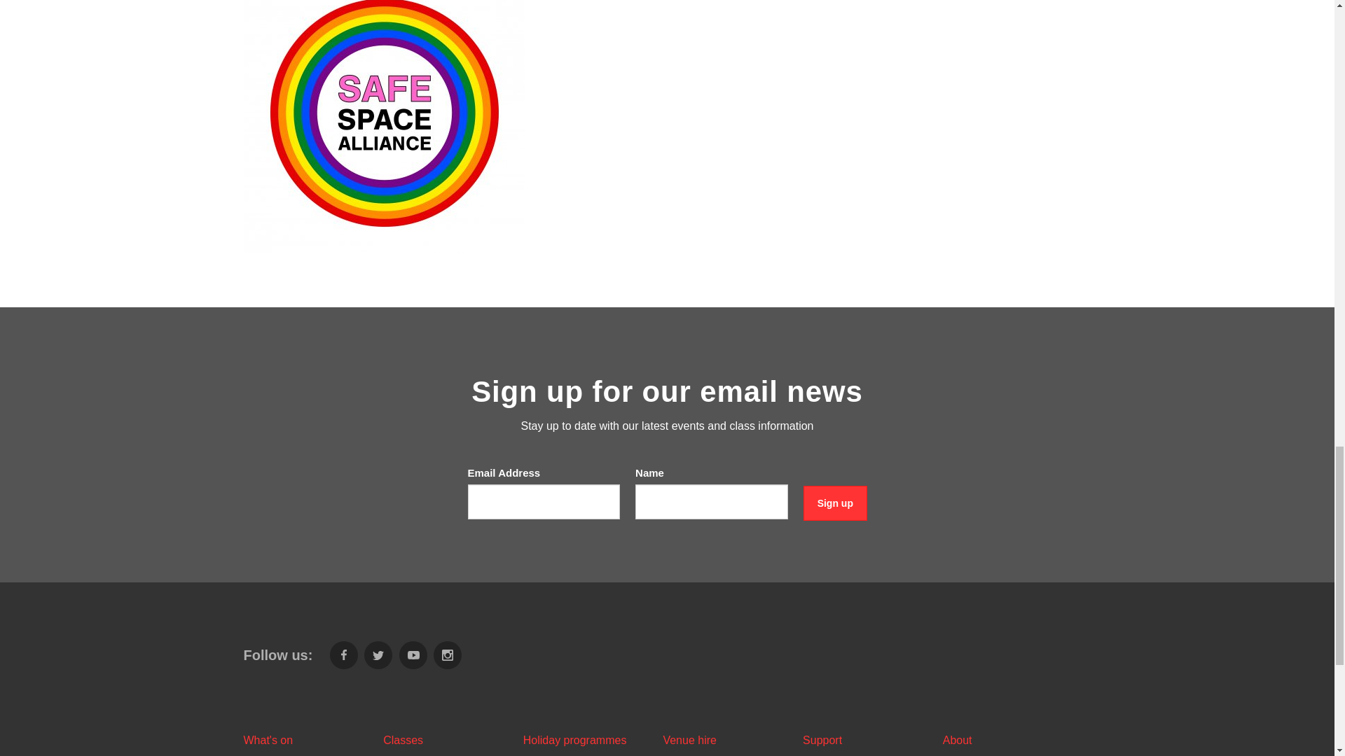 This screenshot has height=756, width=1345. I want to click on Sign up, so click(835, 504).